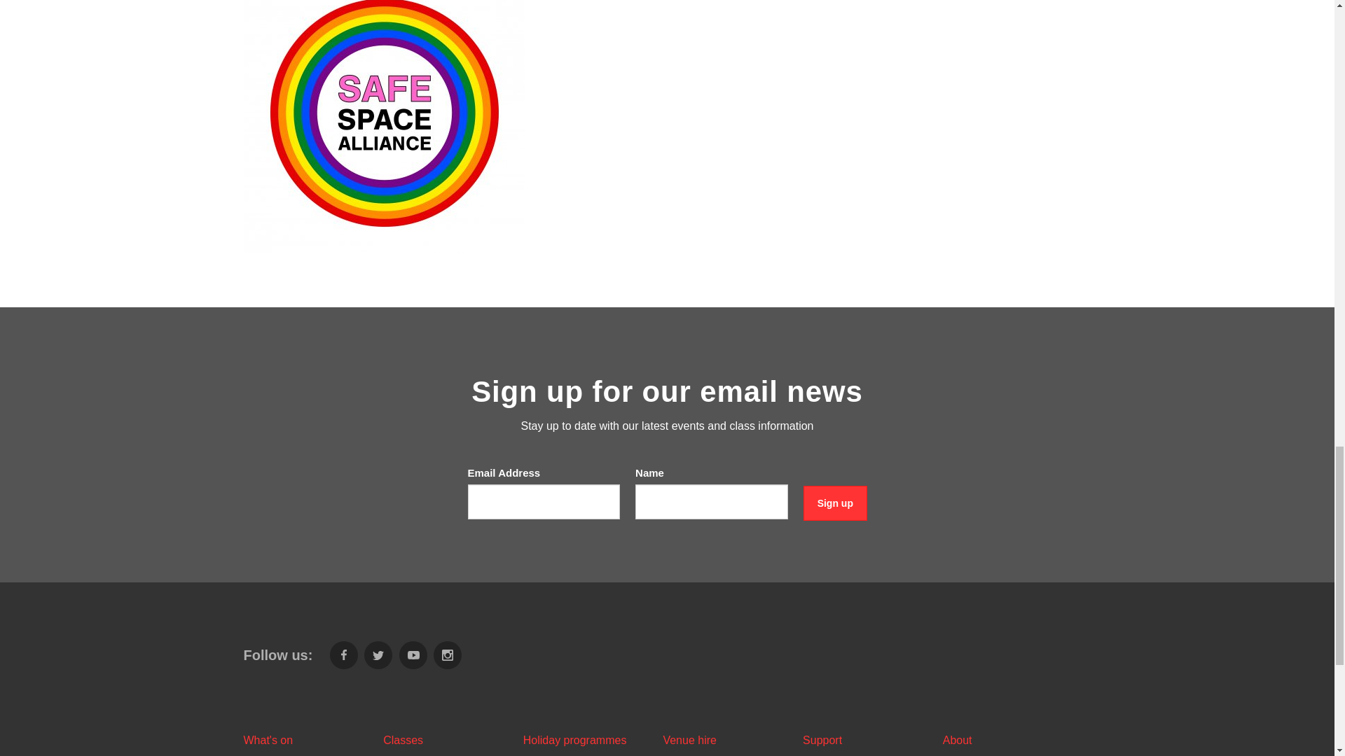 This screenshot has height=756, width=1345. I want to click on Sign up, so click(835, 504).